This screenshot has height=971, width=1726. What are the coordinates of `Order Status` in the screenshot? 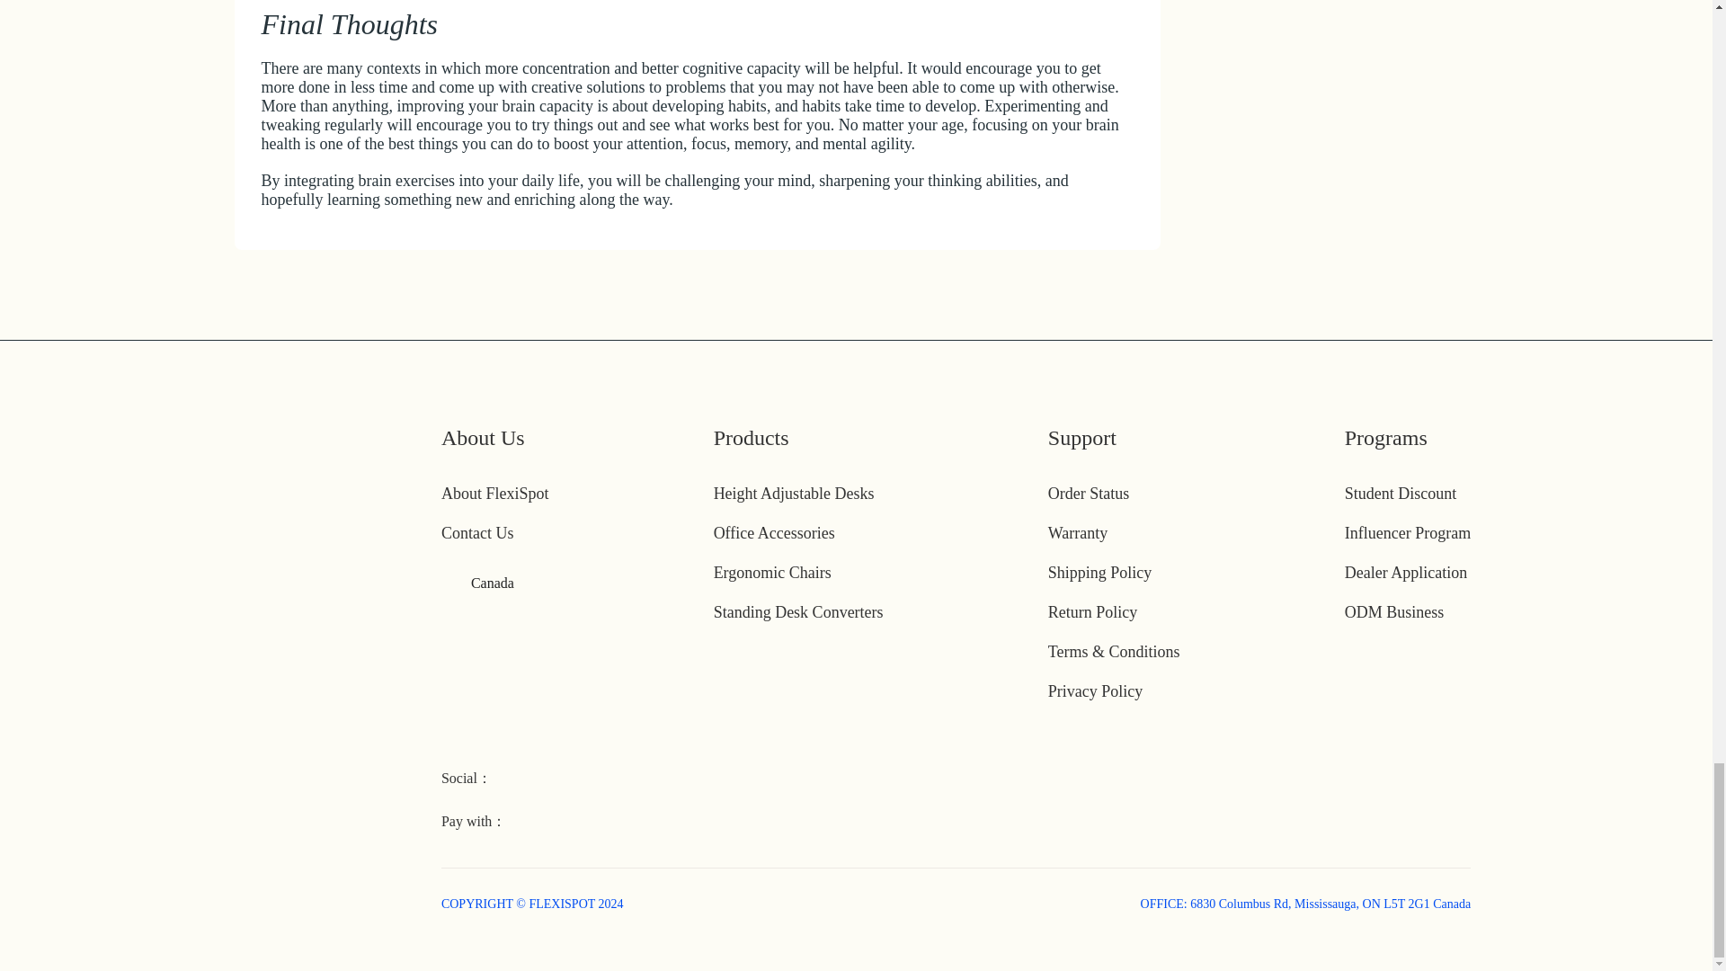 It's located at (1088, 493).